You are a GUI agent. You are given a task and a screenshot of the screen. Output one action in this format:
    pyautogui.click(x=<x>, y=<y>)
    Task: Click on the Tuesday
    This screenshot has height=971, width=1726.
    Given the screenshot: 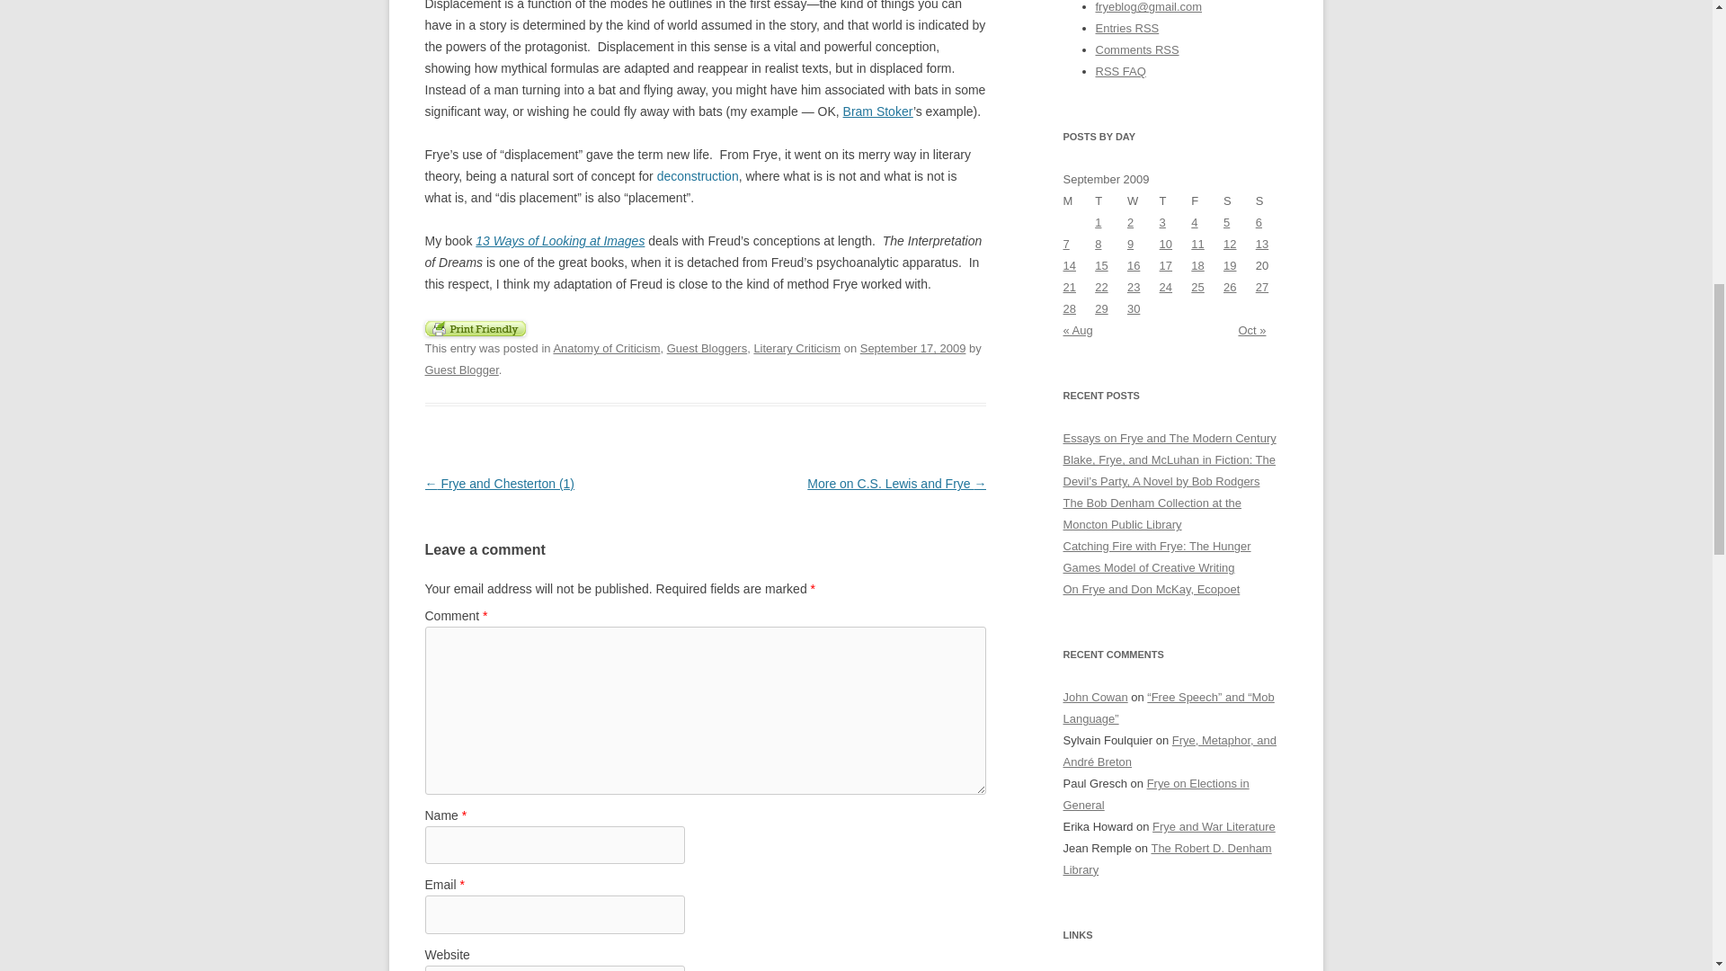 What is the action you would take?
    pyautogui.click(x=1110, y=201)
    